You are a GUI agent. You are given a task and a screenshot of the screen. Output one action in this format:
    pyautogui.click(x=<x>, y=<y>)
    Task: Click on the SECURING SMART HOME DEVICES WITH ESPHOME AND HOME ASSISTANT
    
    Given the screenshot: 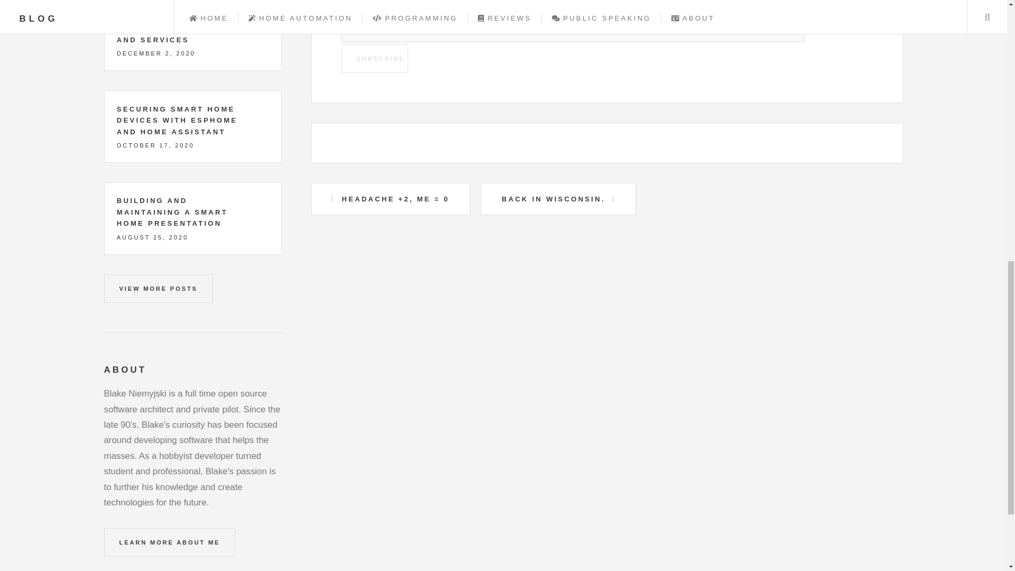 What is the action you would take?
    pyautogui.click(x=177, y=121)
    